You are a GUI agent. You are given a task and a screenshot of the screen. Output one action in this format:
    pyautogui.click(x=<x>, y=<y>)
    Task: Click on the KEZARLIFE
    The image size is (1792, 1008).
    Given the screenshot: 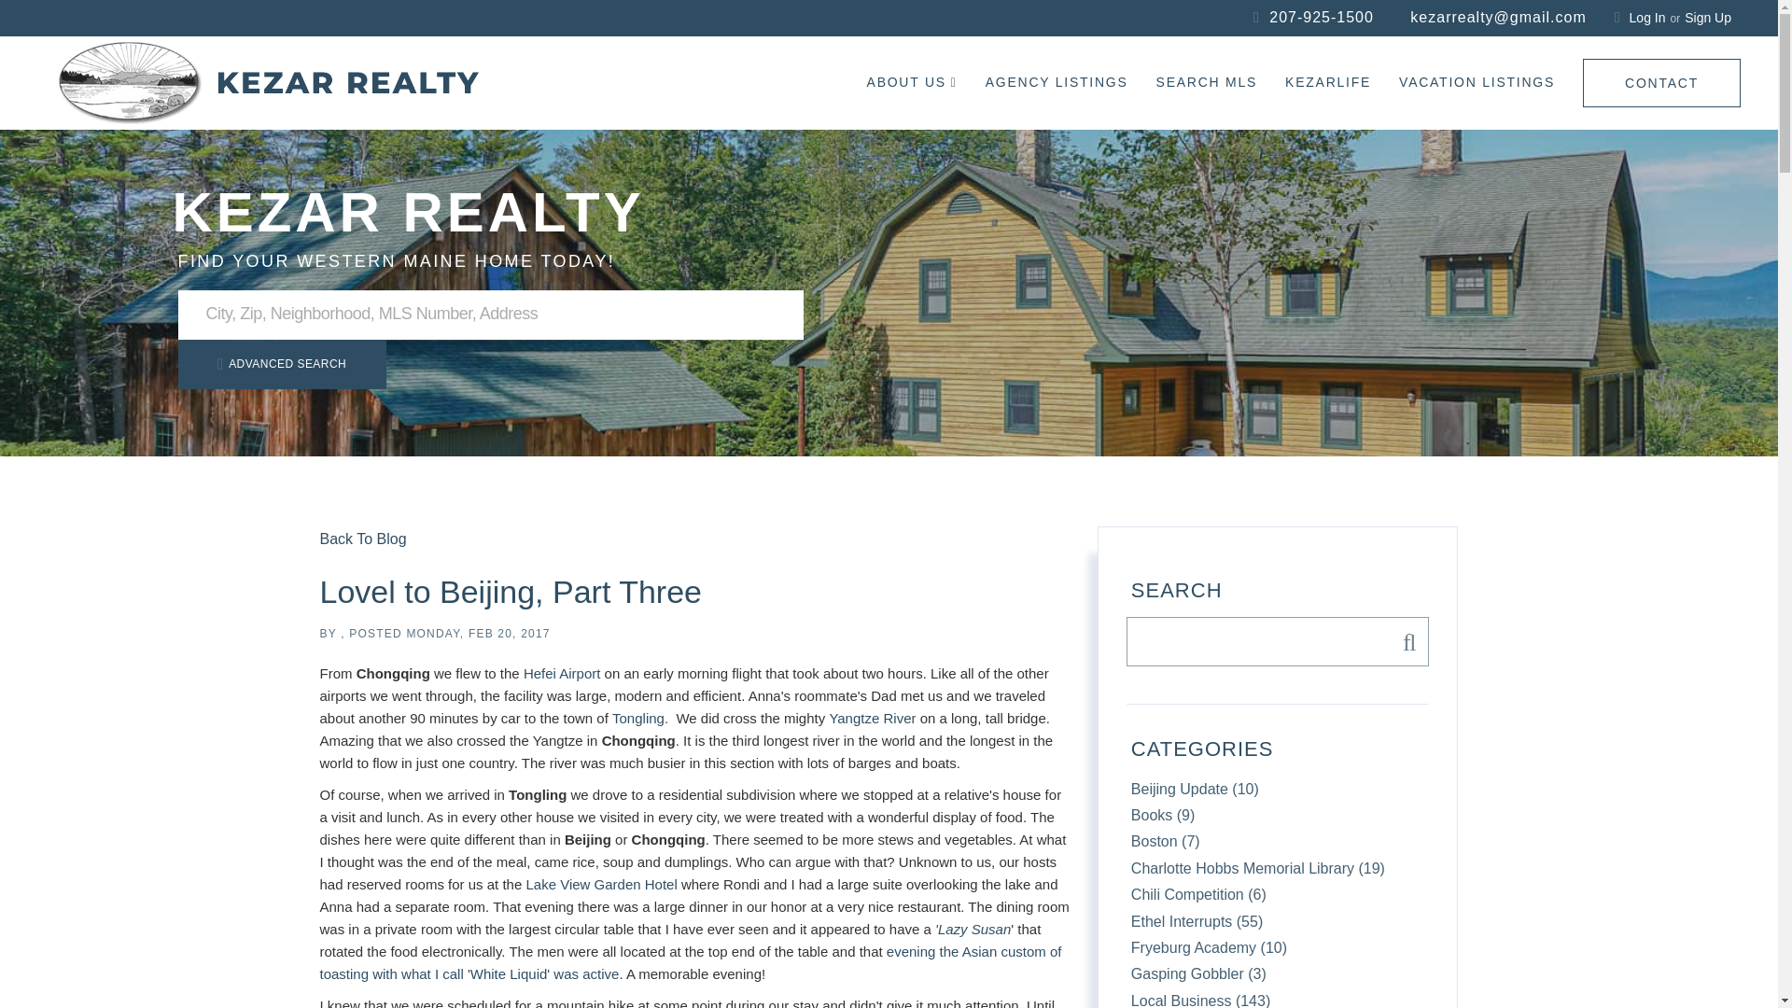 What is the action you would take?
    pyautogui.click(x=1327, y=82)
    